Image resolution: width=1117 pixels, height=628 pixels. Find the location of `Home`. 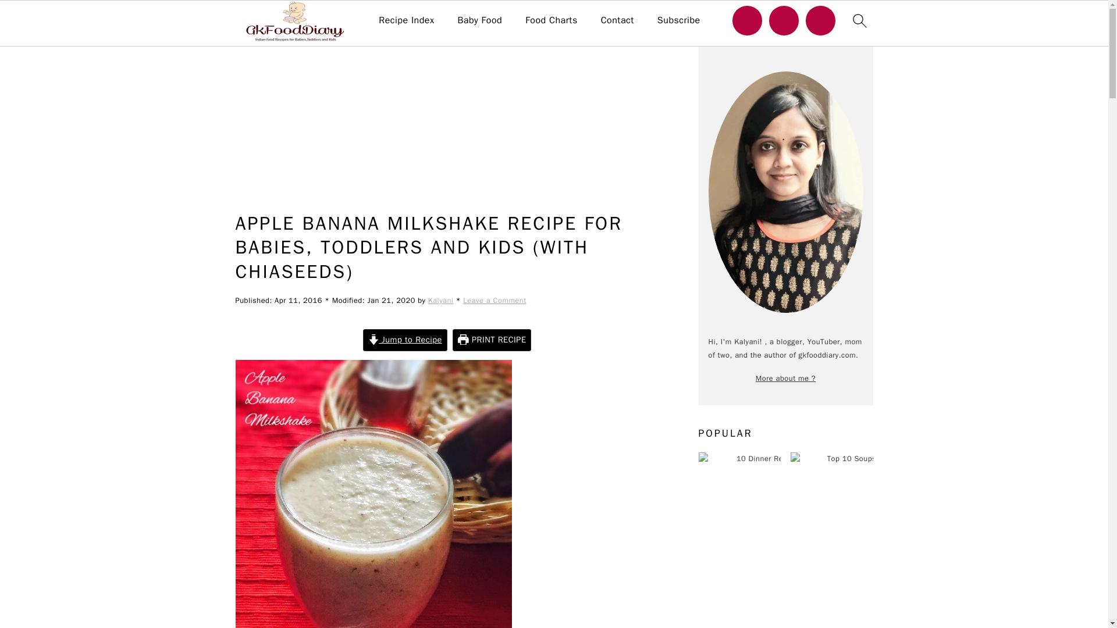

Home is located at coordinates (247, 16).